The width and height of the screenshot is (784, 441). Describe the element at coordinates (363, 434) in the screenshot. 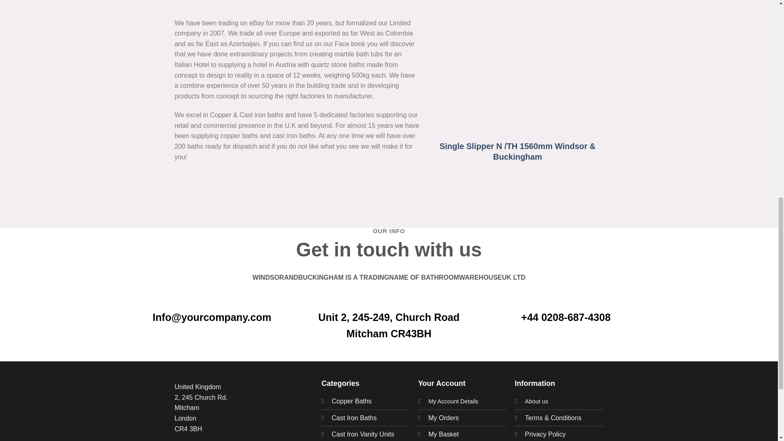

I see `Cast Iron Vanity Units` at that location.